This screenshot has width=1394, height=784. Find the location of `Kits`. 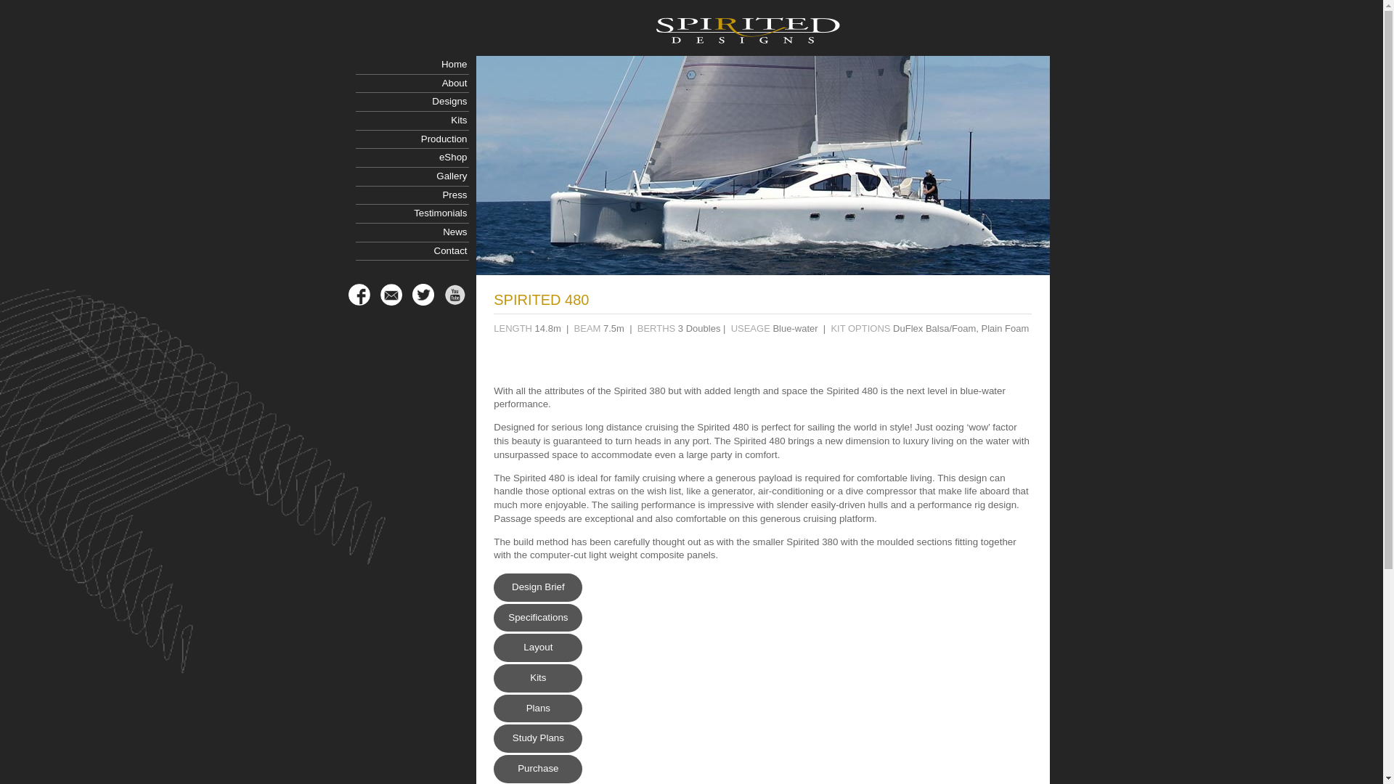

Kits is located at coordinates (537, 678).